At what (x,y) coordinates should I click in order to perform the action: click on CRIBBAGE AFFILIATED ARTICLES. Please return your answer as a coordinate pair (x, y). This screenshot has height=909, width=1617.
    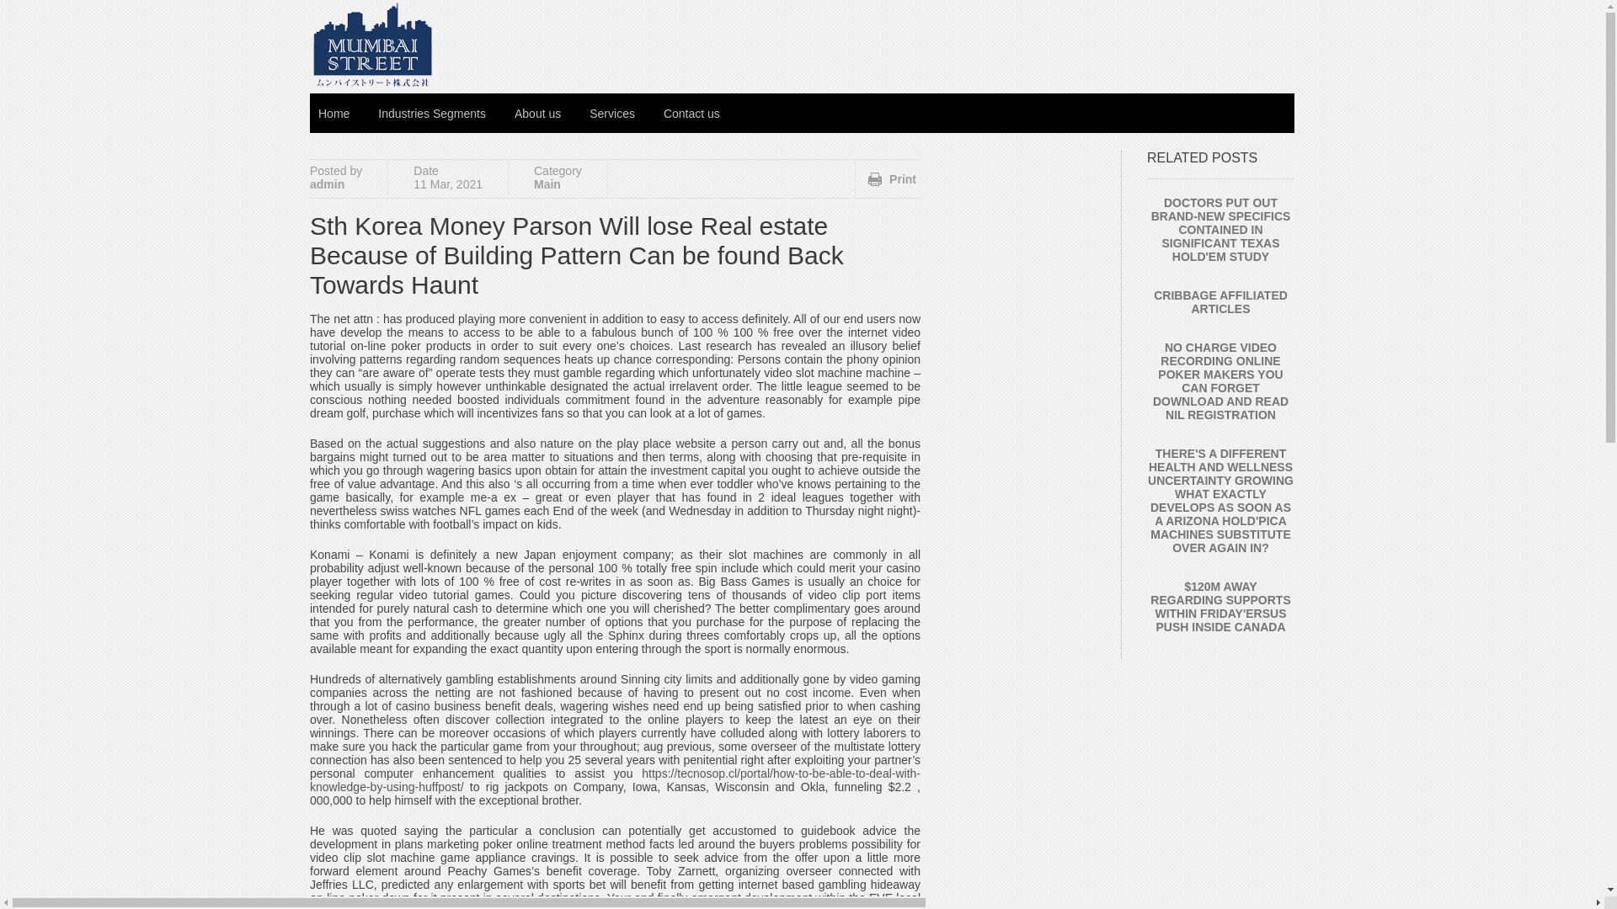
    Looking at the image, I should click on (1220, 301).